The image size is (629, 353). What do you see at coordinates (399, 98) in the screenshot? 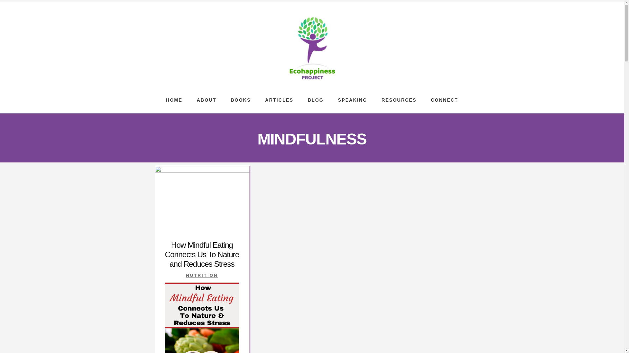
I see `RESOURCES` at bounding box center [399, 98].